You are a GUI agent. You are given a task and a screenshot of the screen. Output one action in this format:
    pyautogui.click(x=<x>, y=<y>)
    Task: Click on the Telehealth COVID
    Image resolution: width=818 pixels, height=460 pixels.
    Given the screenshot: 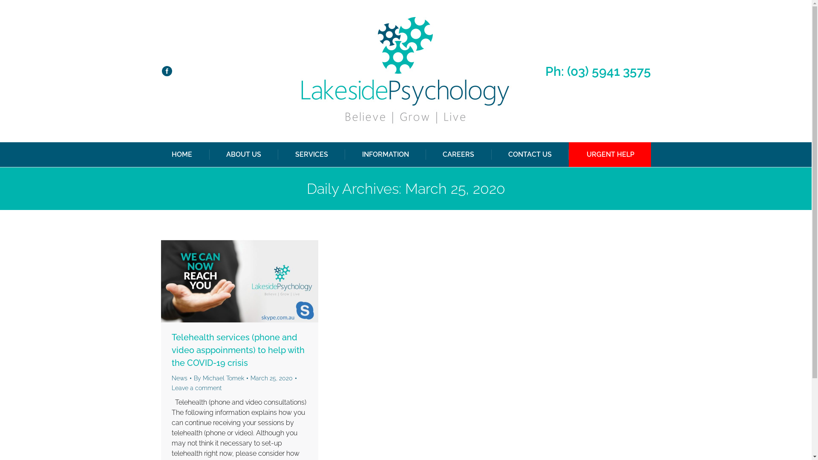 What is the action you would take?
    pyautogui.click(x=239, y=281)
    